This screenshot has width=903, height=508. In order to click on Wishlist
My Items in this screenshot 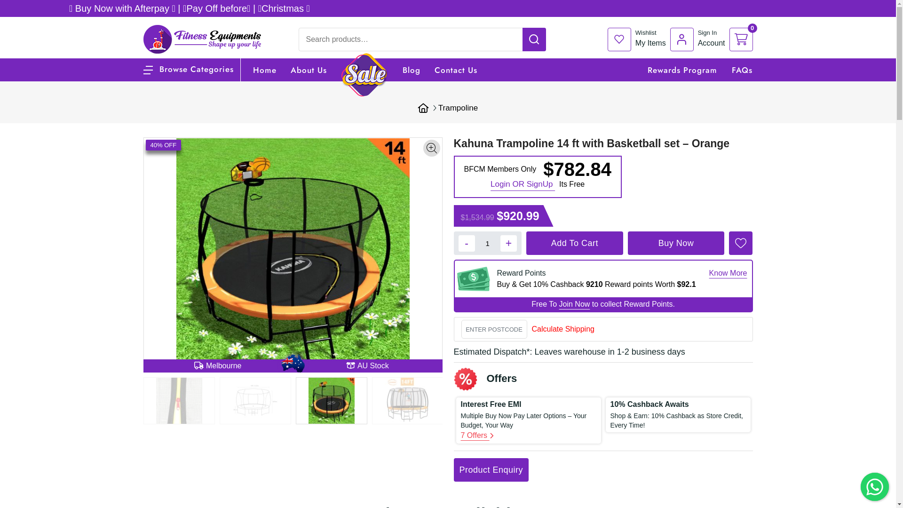, I will do `click(639, 39)`.